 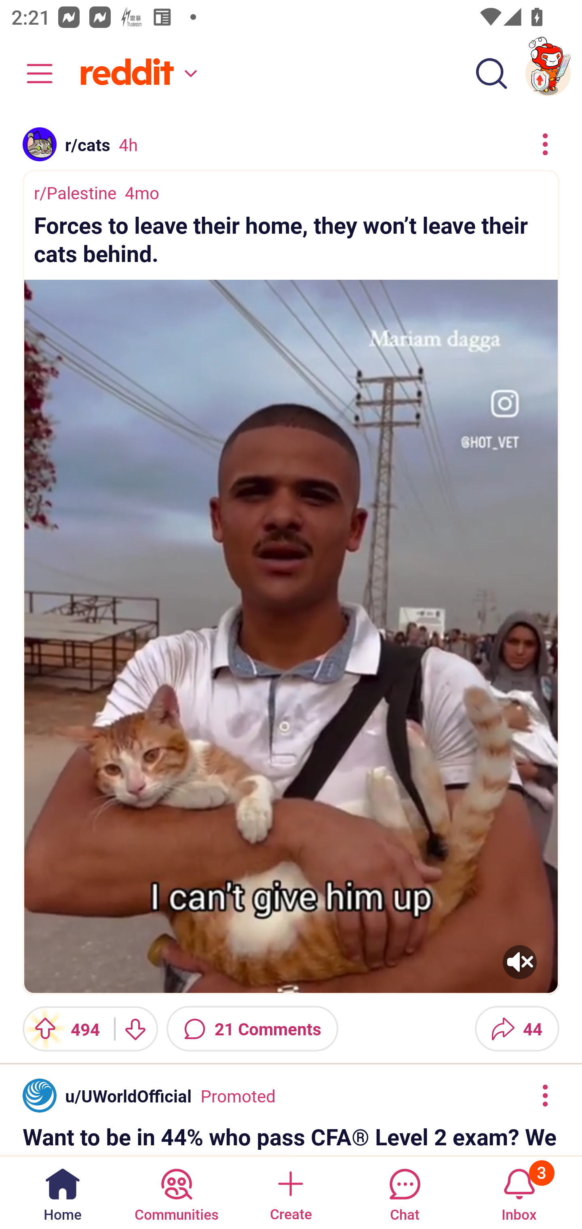 What do you see at coordinates (290, 1192) in the screenshot?
I see `Create a post Create` at bounding box center [290, 1192].